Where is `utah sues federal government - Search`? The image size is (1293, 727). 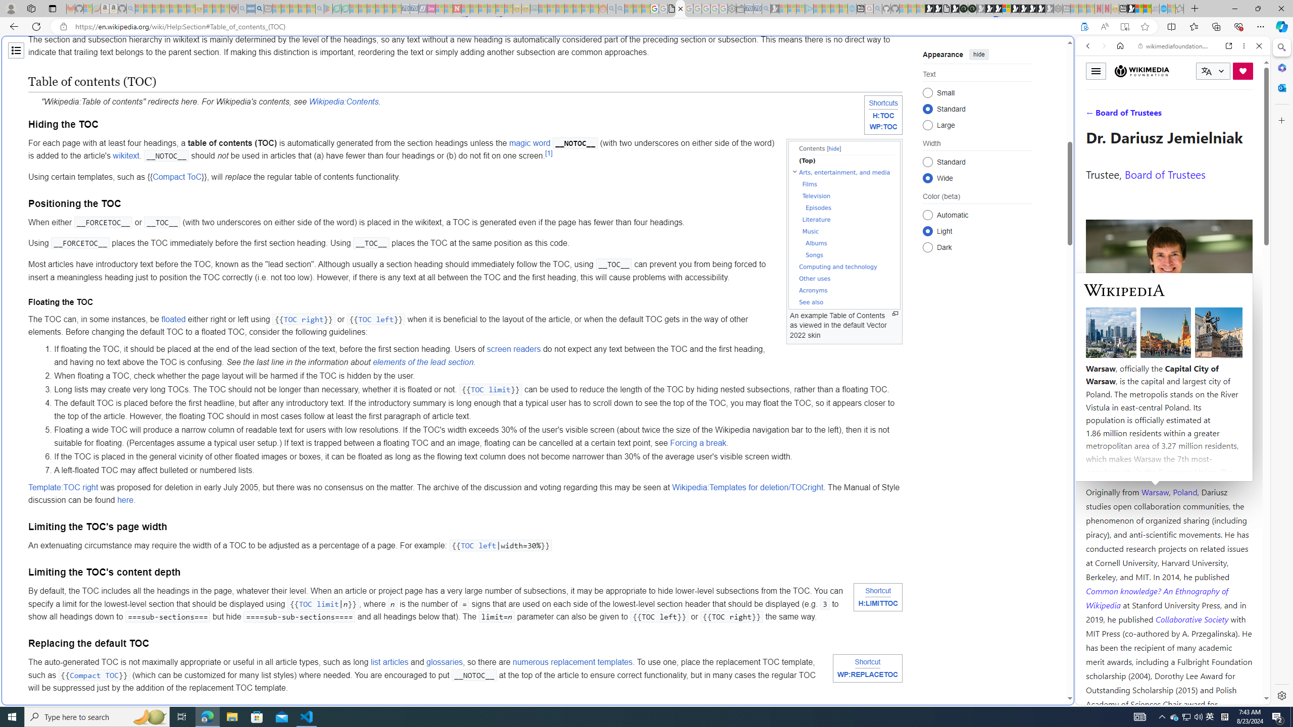
utah sues federal government - Search is located at coordinates (259, 9).